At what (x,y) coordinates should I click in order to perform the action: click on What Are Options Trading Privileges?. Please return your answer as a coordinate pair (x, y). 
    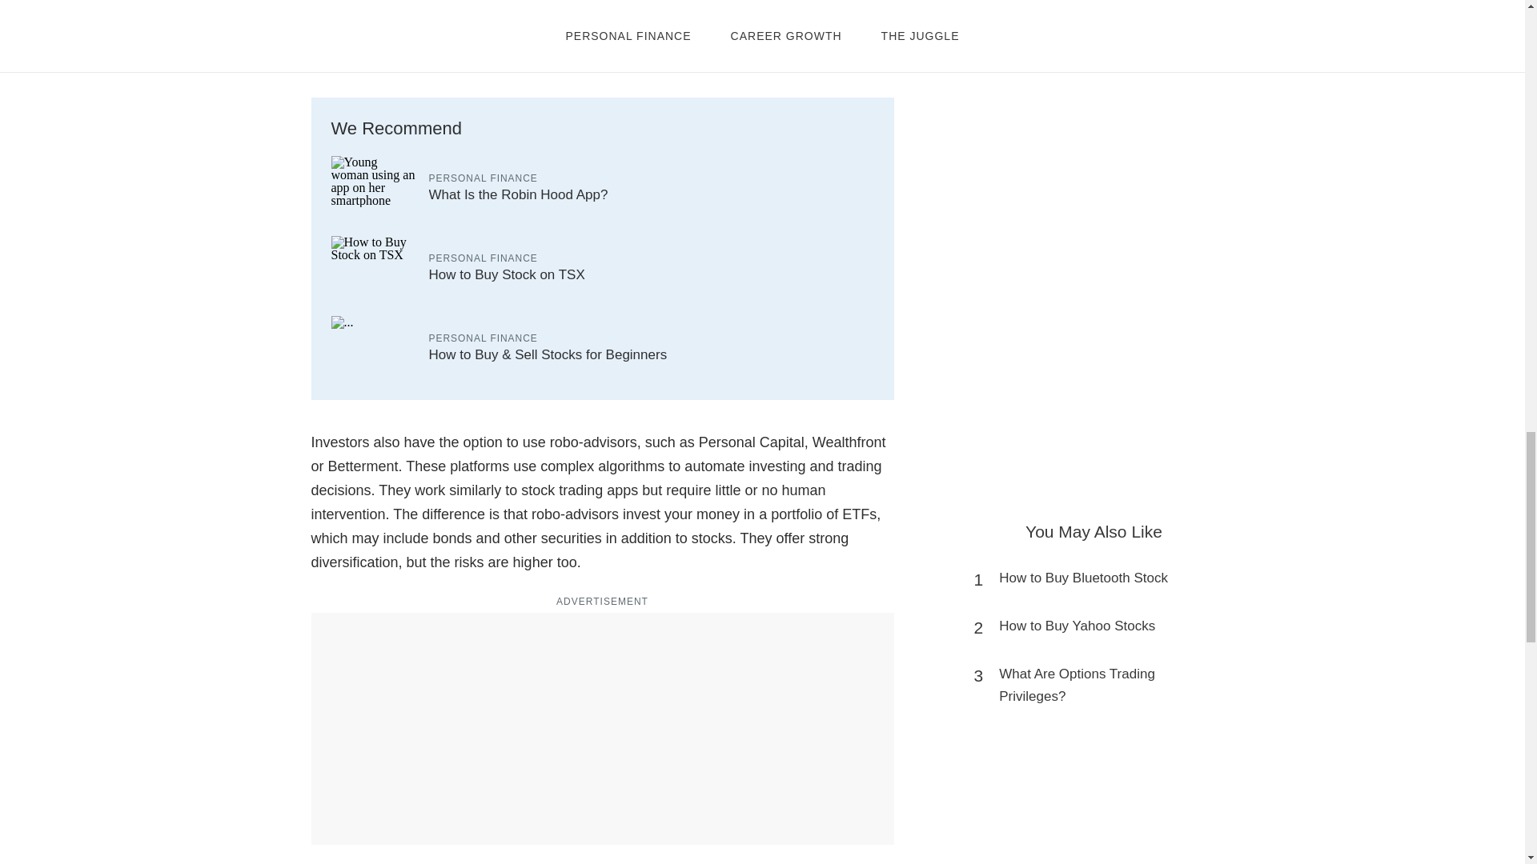
    Looking at the image, I should click on (1102, 685).